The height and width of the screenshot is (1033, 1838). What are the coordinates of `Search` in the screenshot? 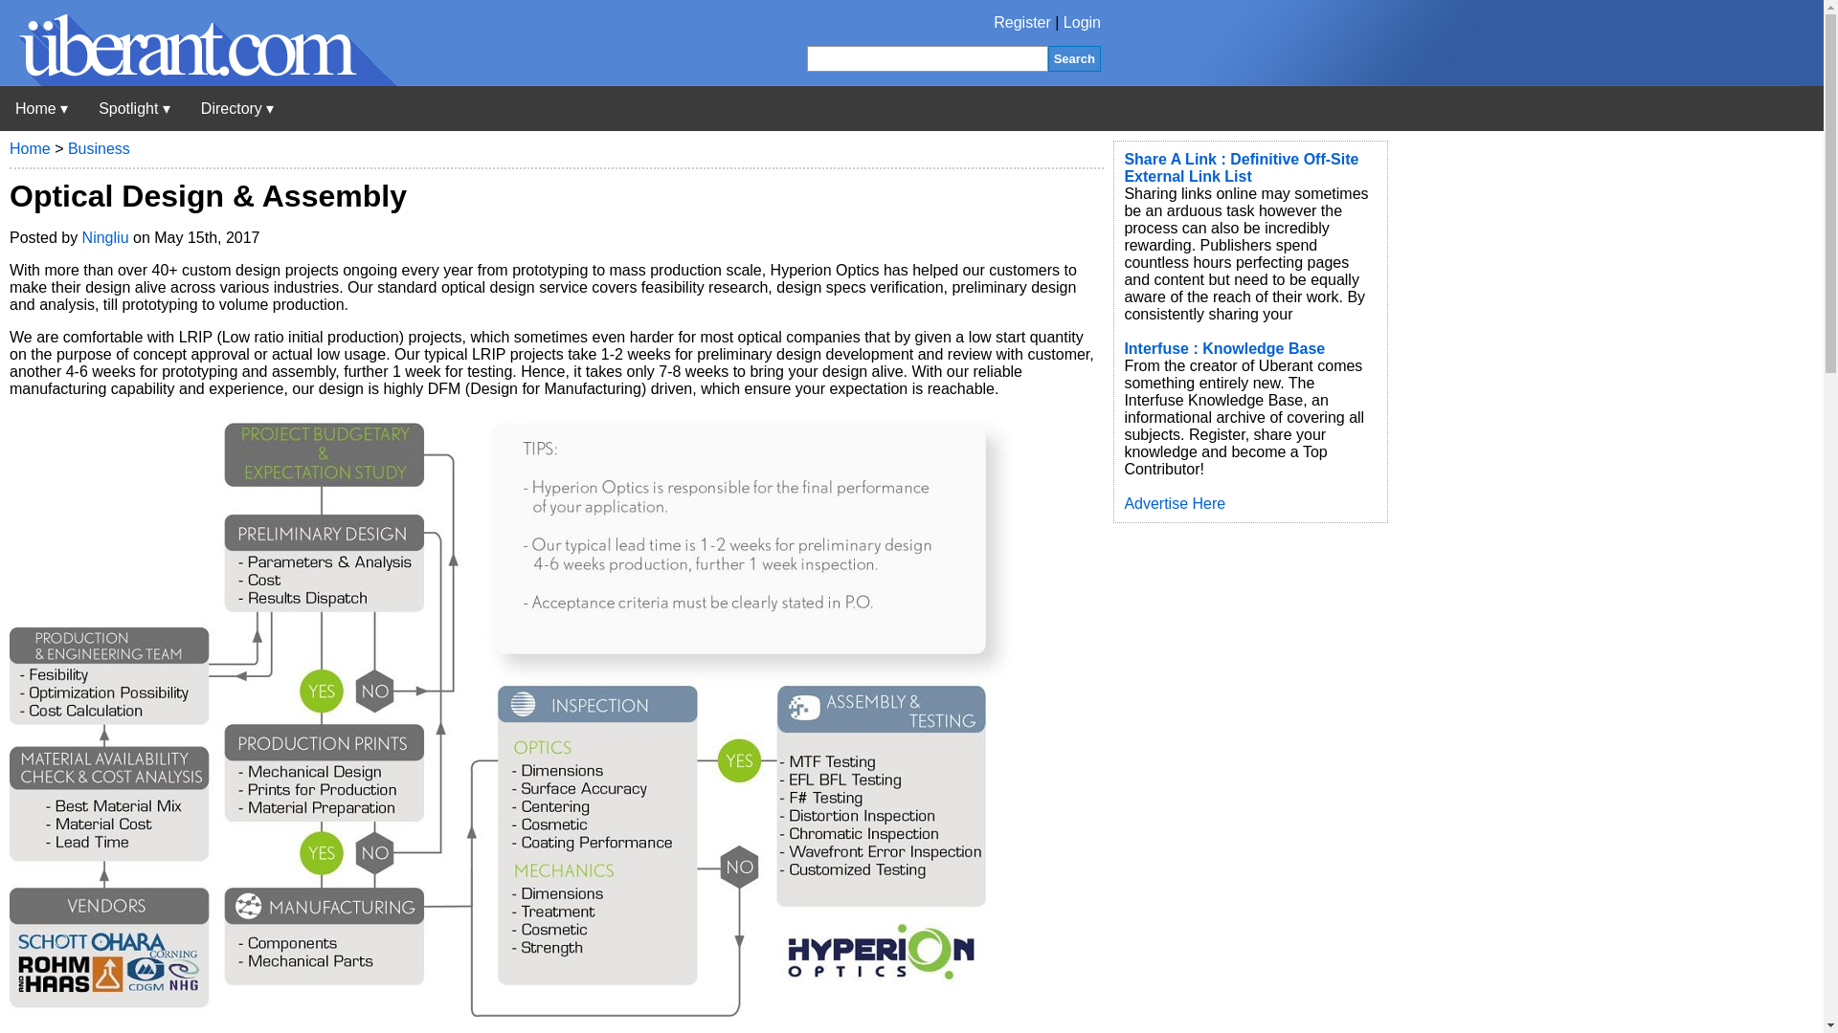 It's located at (1074, 57).